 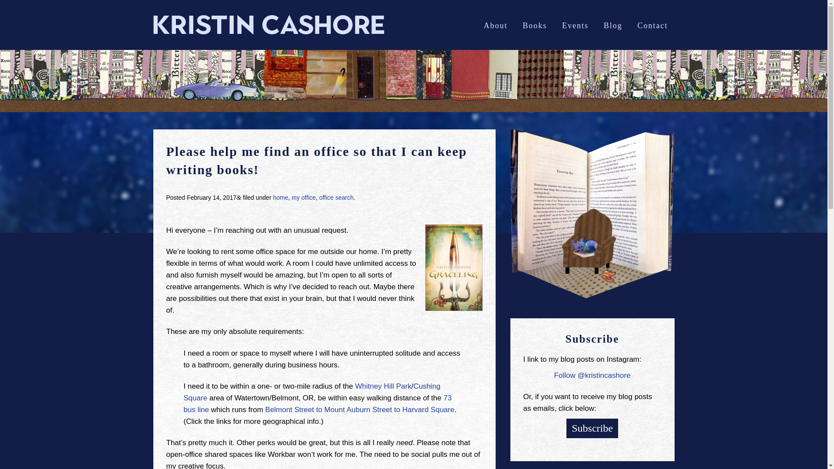 What do you see at coordinates (317, 404) in the screenshot?
I see `73 bus line` at bounding box center [317, 404].